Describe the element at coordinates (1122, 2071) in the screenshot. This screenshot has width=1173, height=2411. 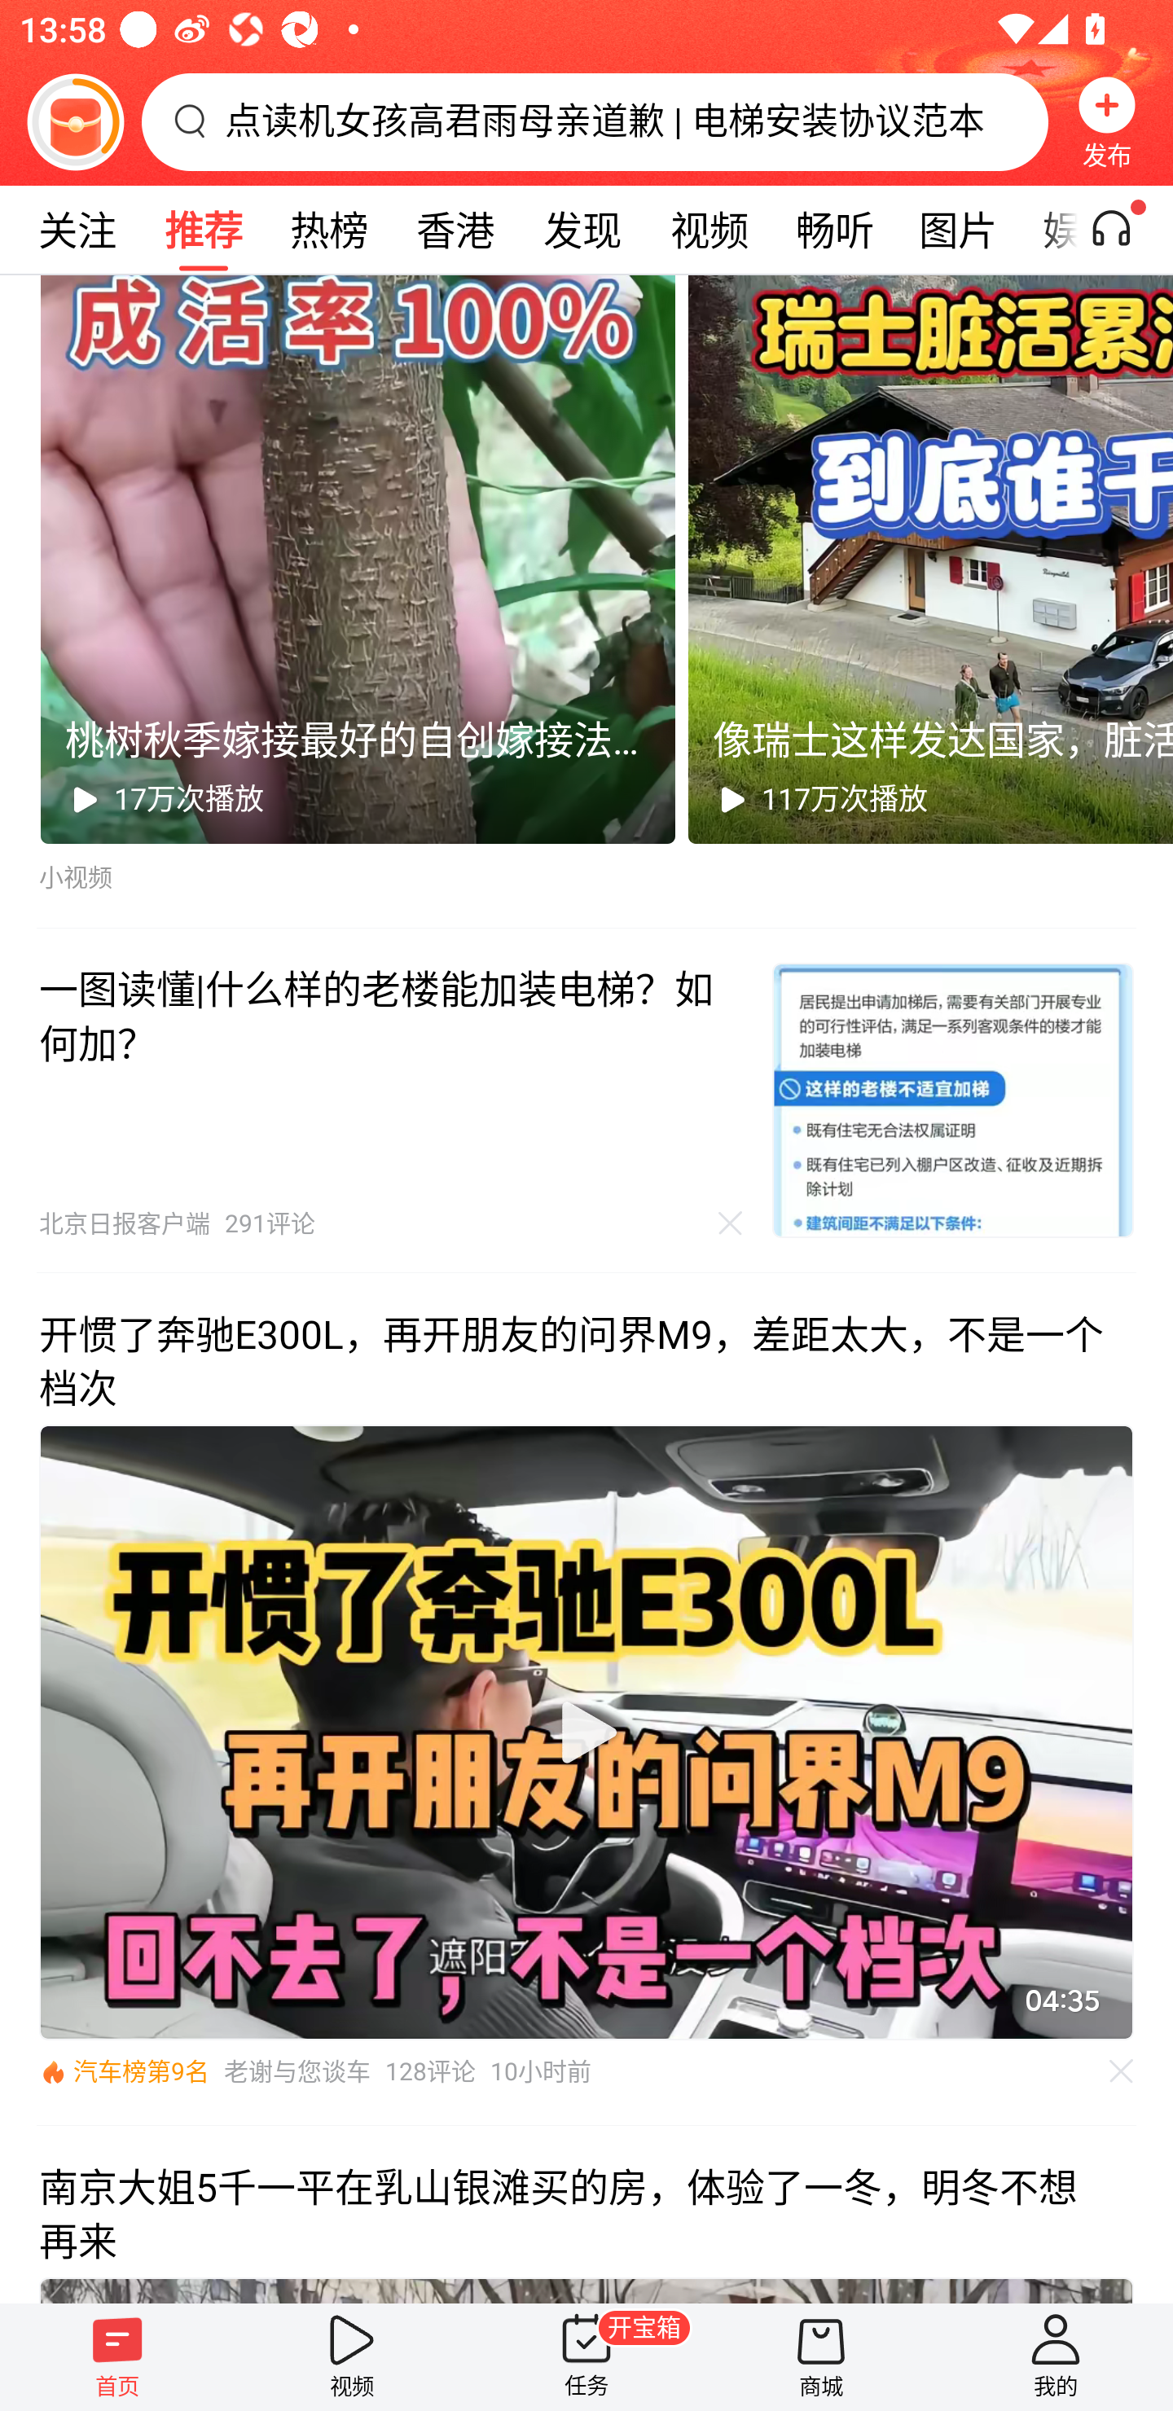
I see `不感兴趣` at that location.